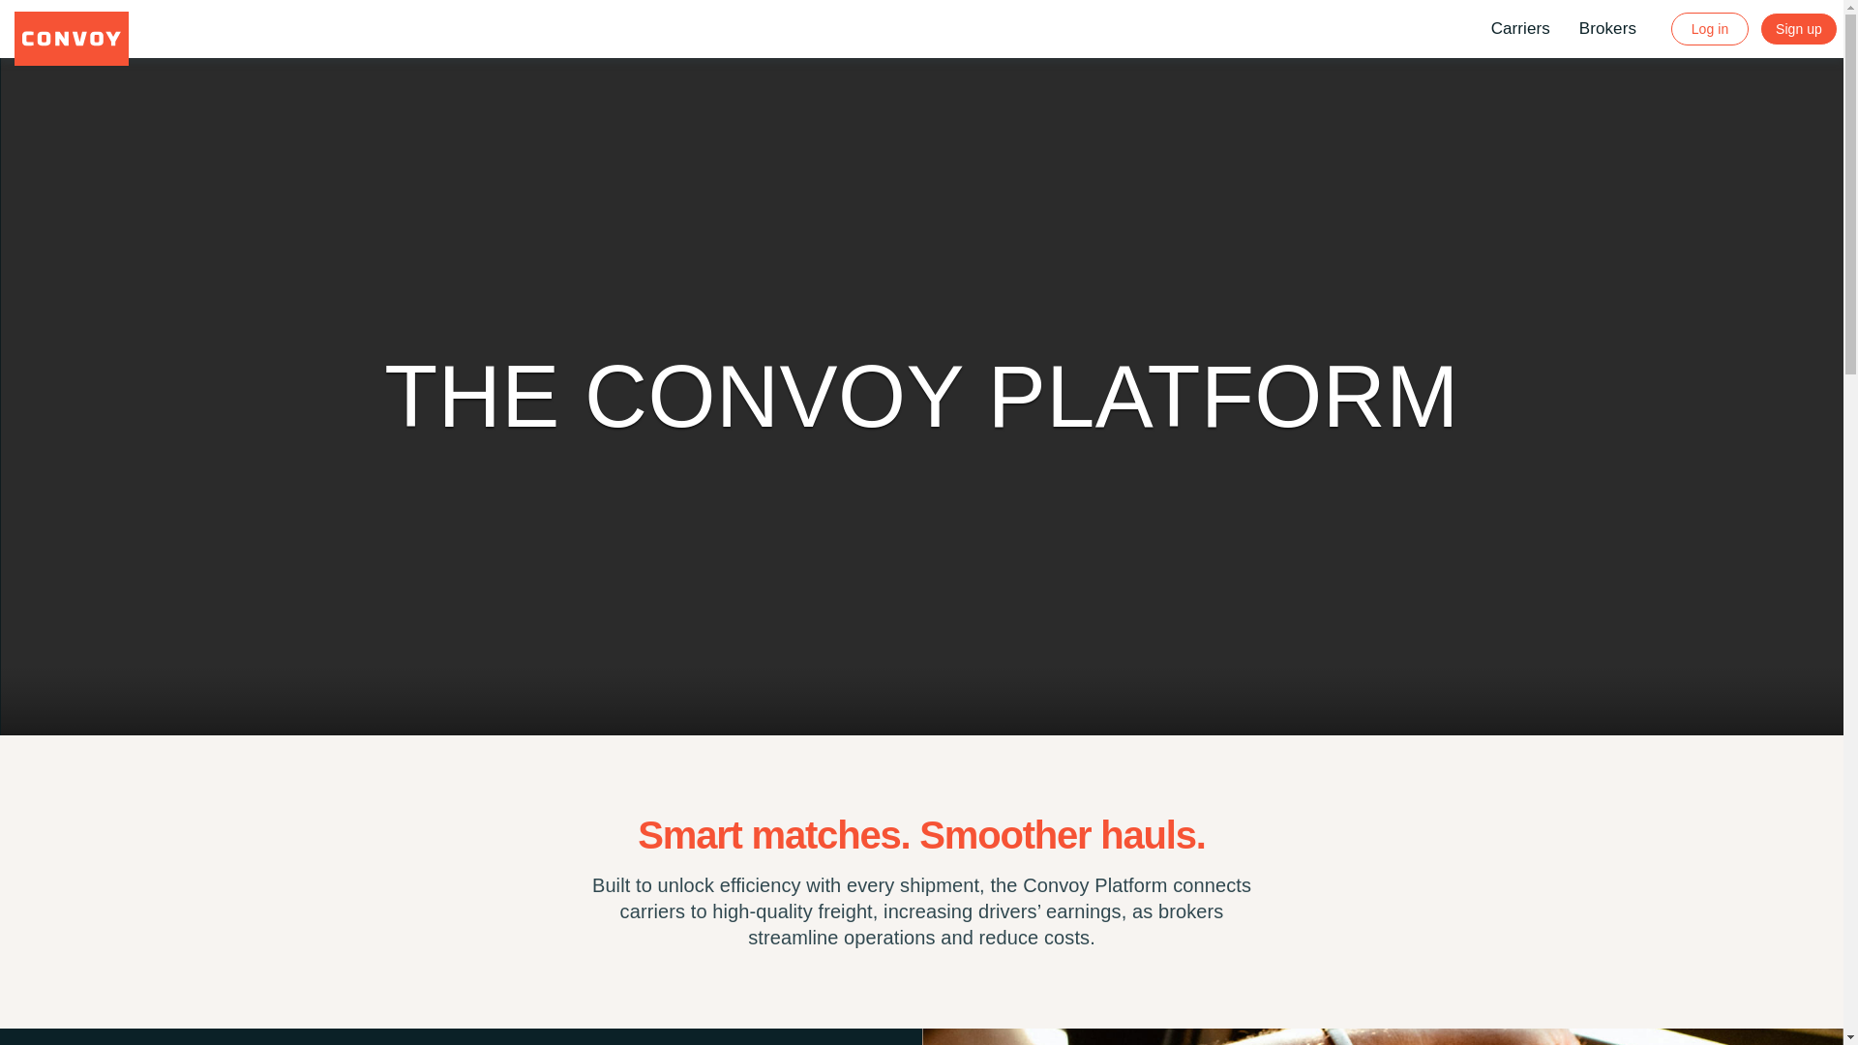 The image size is (1858, 1045). What do you see at coordinates (1608, 29) in the screenshot?
I see `Brokers` at bounding box center [1608, 29].